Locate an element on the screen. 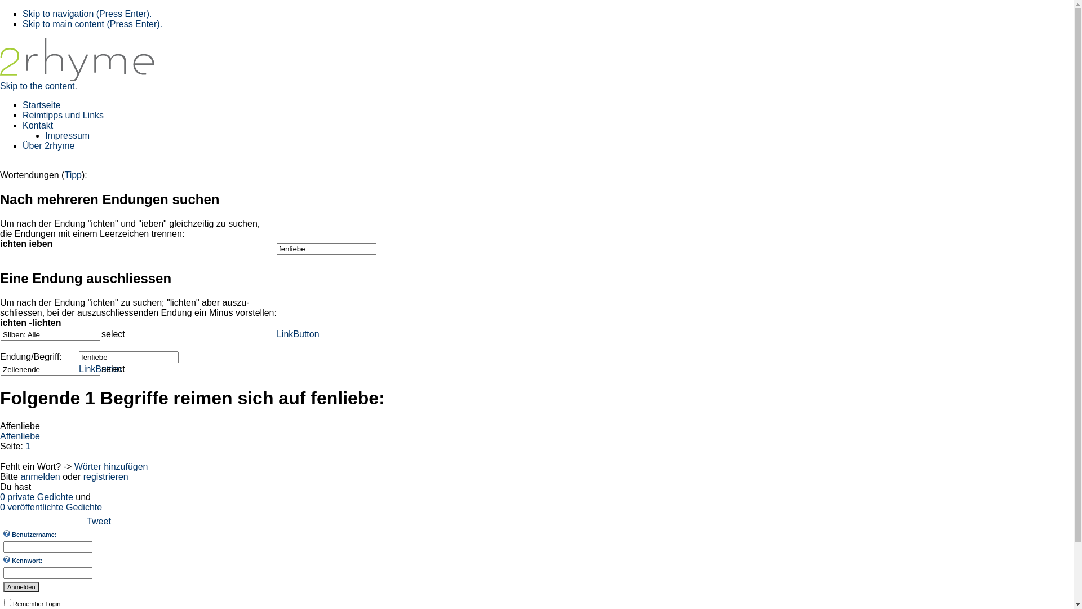 This screenshot has height=609, width=1082. f is located at coordinates (7, 435).